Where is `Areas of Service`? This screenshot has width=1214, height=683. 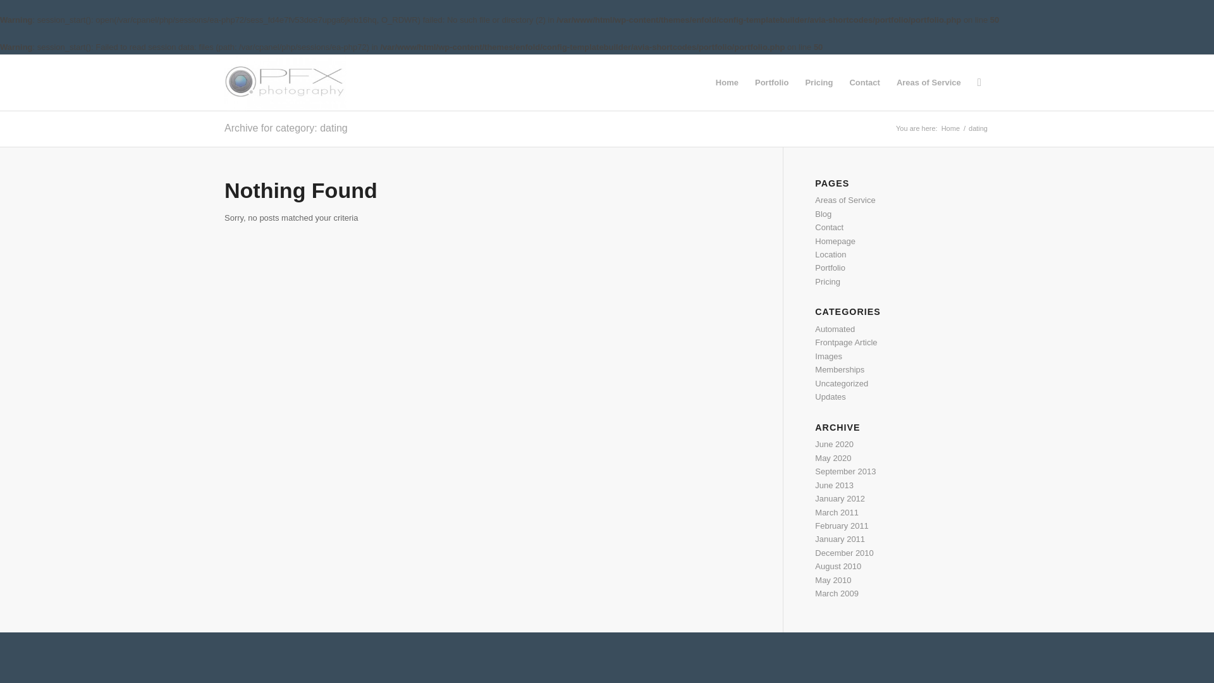
Areas of Service is located at coordinates (928, 82).